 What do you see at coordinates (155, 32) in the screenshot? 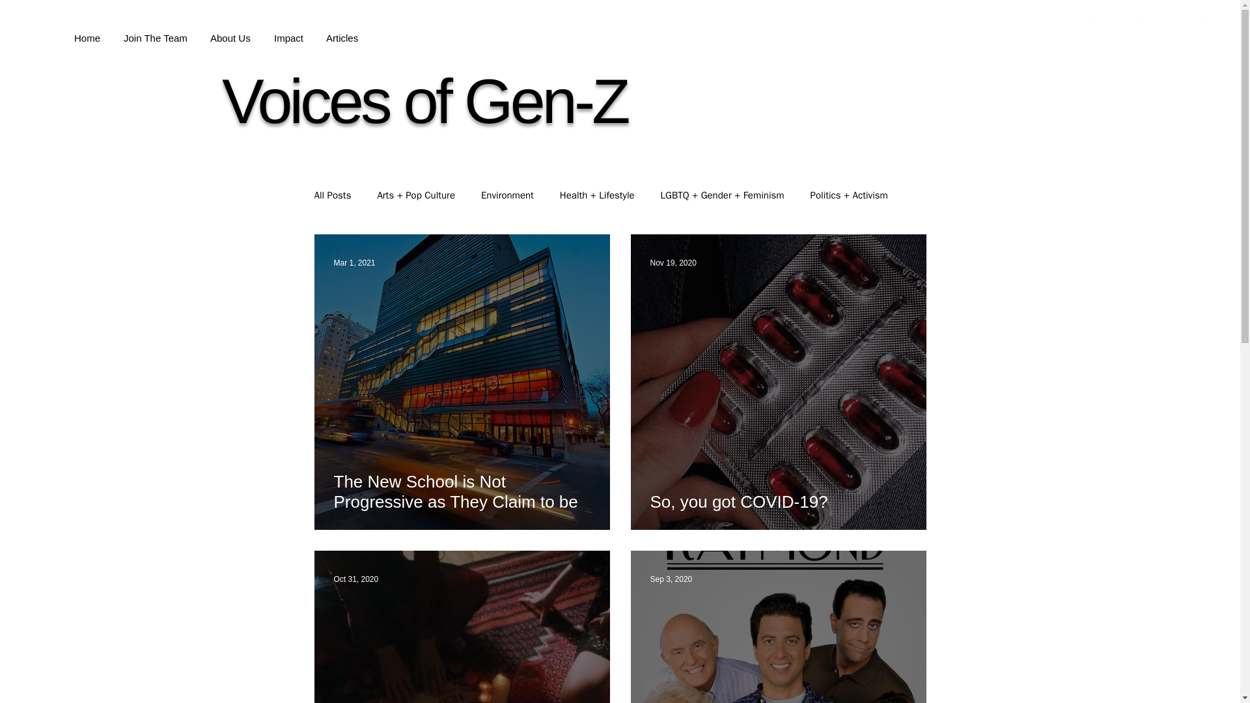
I see `Join The Team` at bounding box center [155, 32].